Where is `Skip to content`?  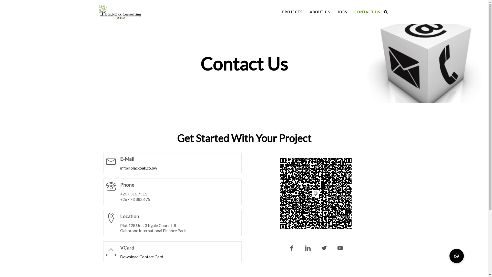 Skip to content is located at coordinates (4, 11).